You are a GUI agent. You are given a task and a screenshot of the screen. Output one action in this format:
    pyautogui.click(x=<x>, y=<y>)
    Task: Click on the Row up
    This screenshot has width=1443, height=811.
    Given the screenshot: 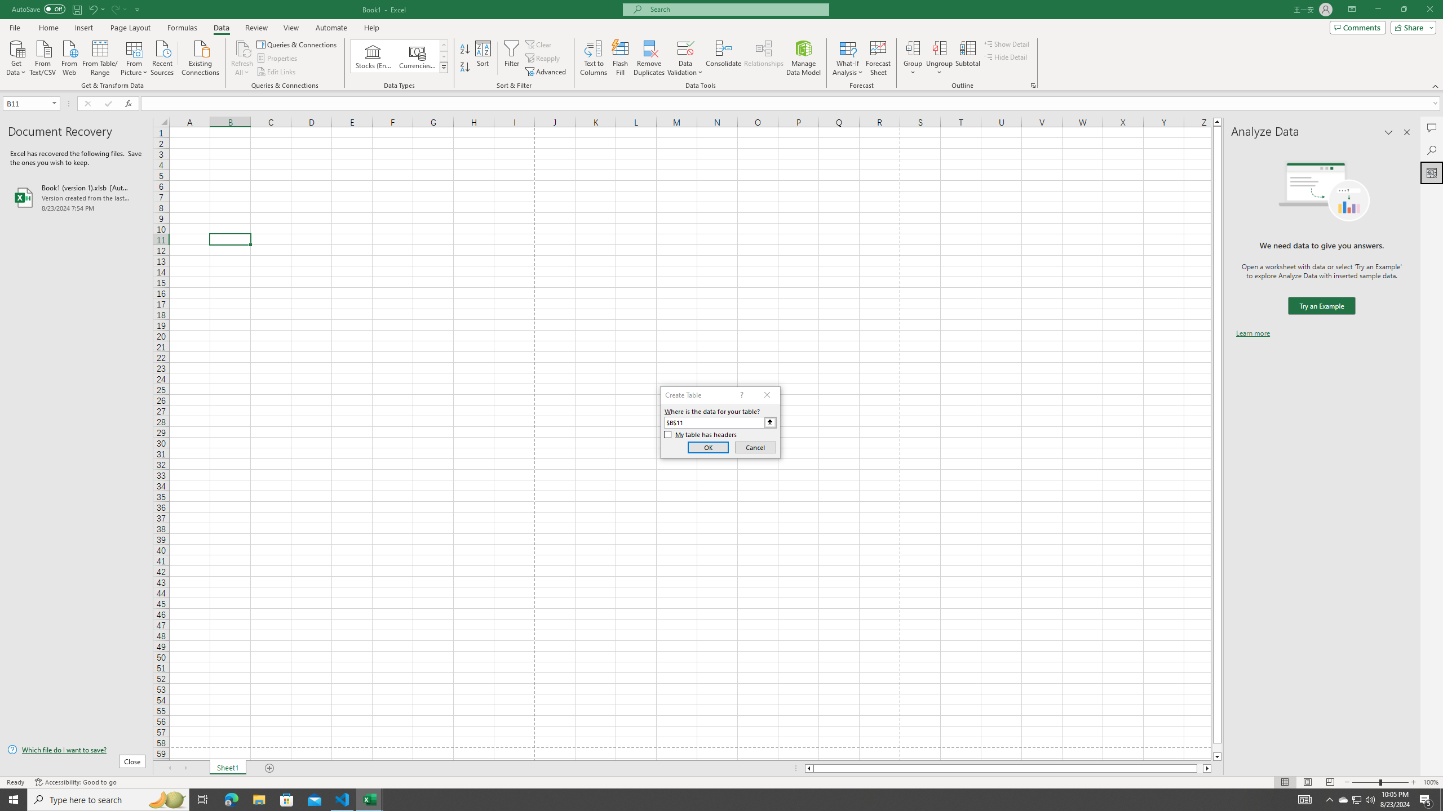 What is the action you would take?
    pyautogui.click(x=444, y=45)
    